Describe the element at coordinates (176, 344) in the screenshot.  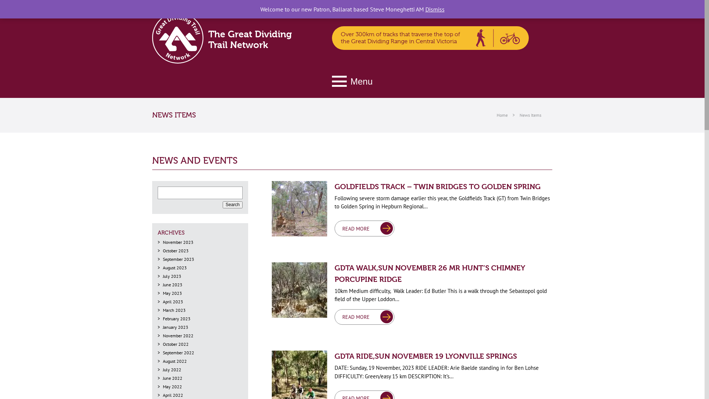
I see `October 2022` at that location.